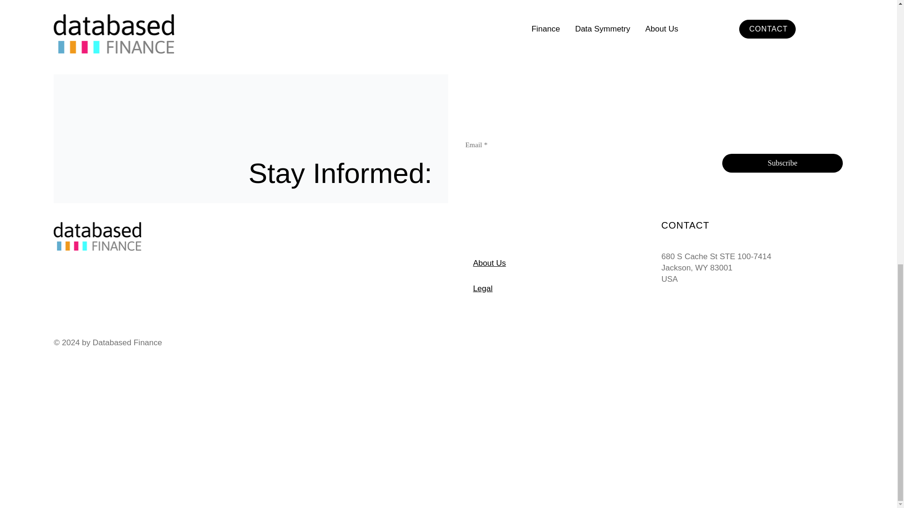 This screenshot has width=904, height=508. What do you see at coordinates (490, 263) in the screenshot?
I see `About Us` at bounding box center [490, 263].